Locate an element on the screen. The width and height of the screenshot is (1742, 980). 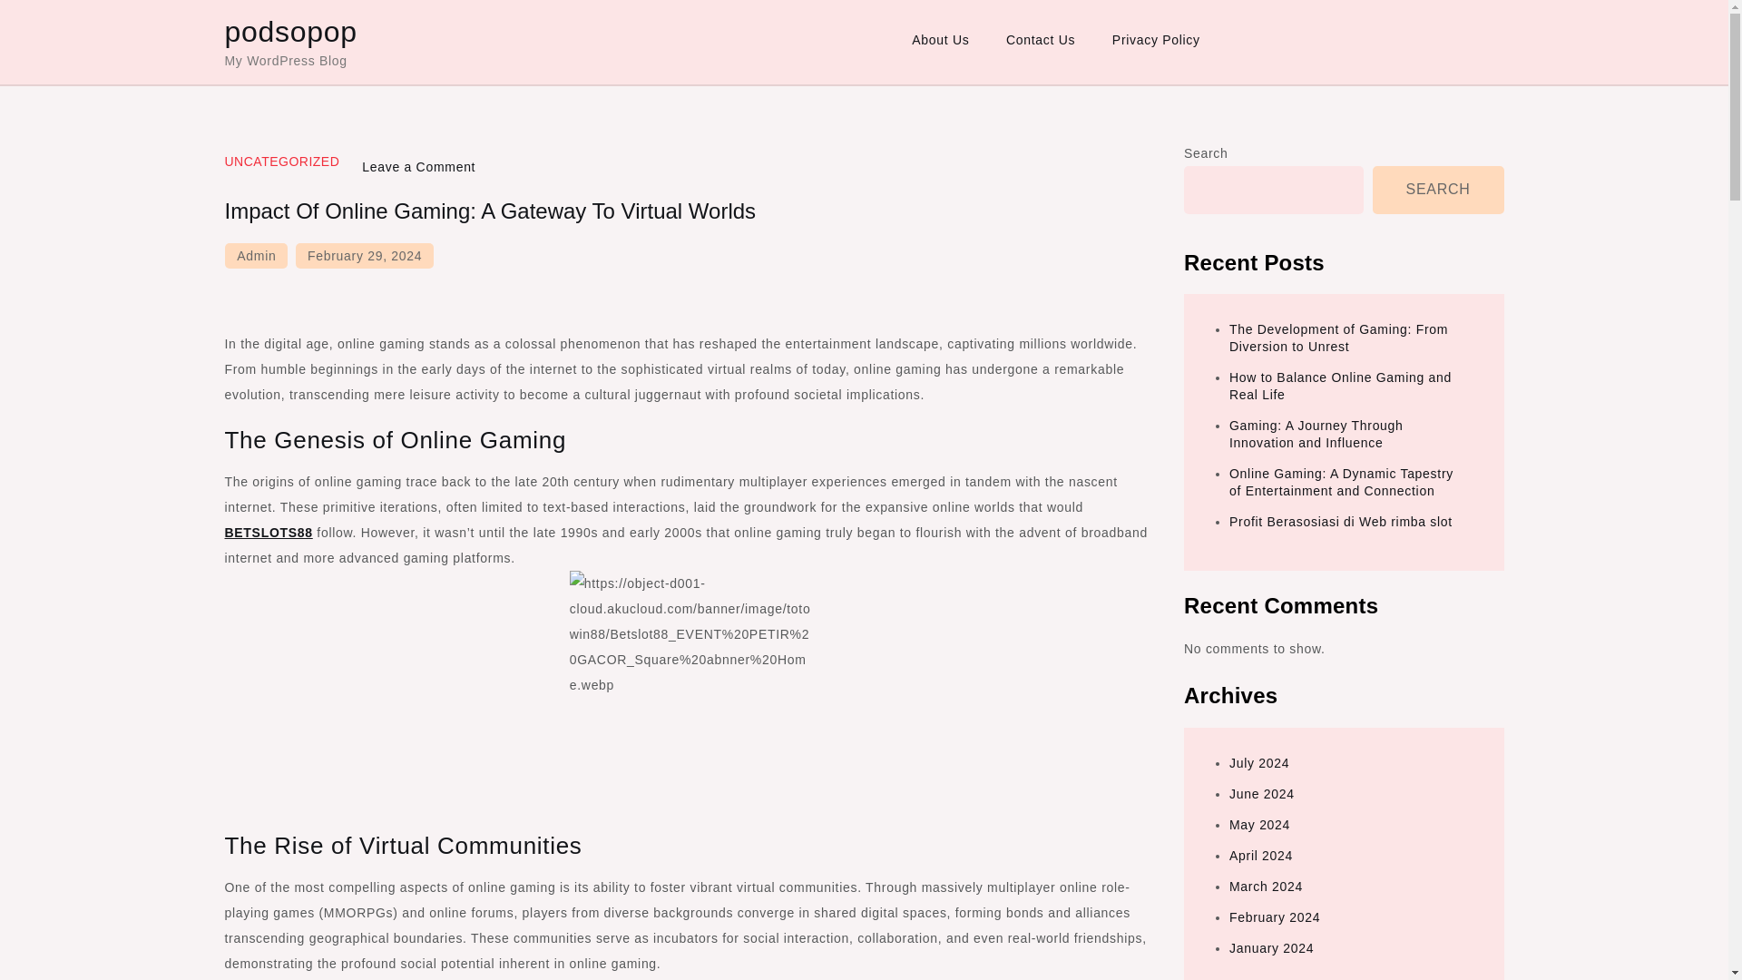
UNCATEGORIZED is located at coordinates (281, 161).